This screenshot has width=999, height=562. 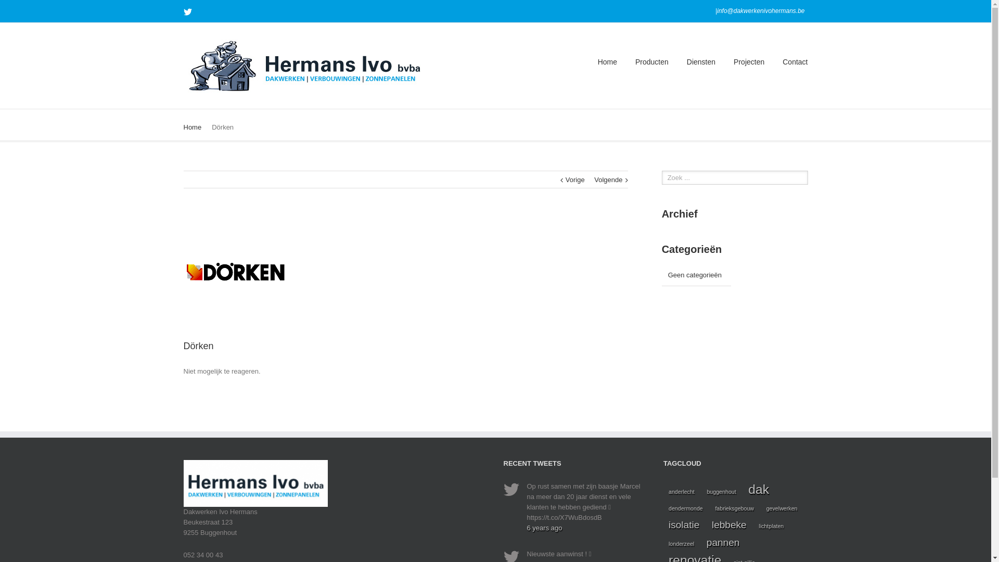 I want to click on Home, so click(x=608, y=61).